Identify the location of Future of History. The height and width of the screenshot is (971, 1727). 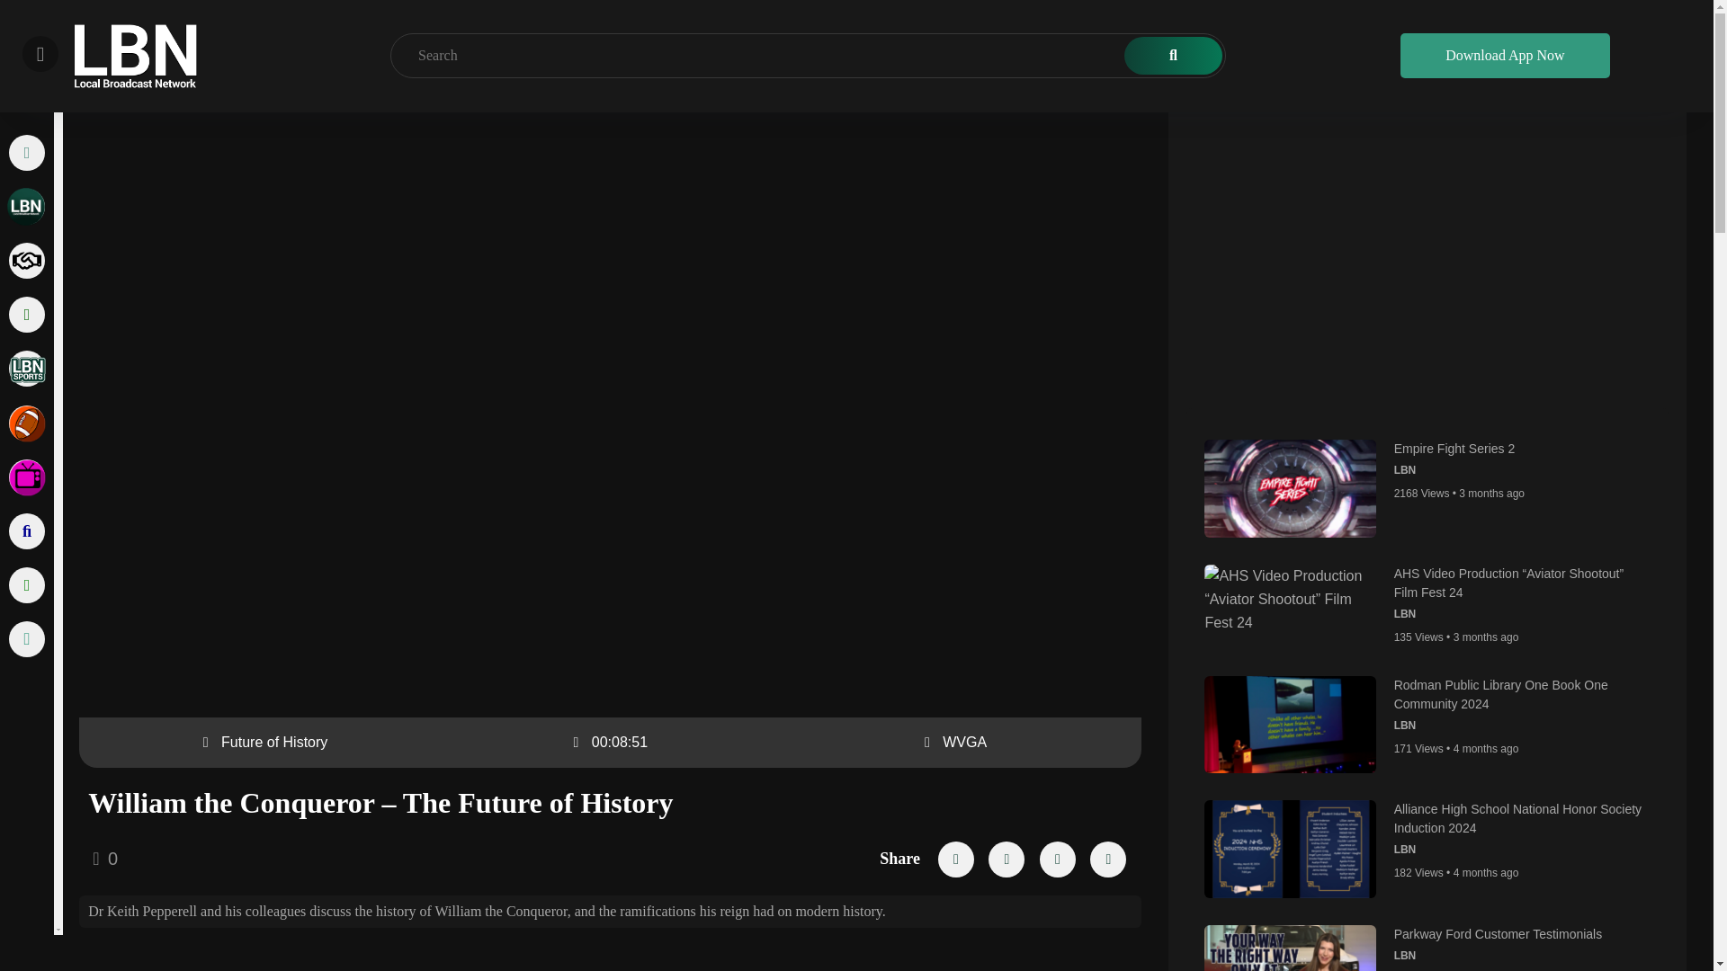
(273, 741).